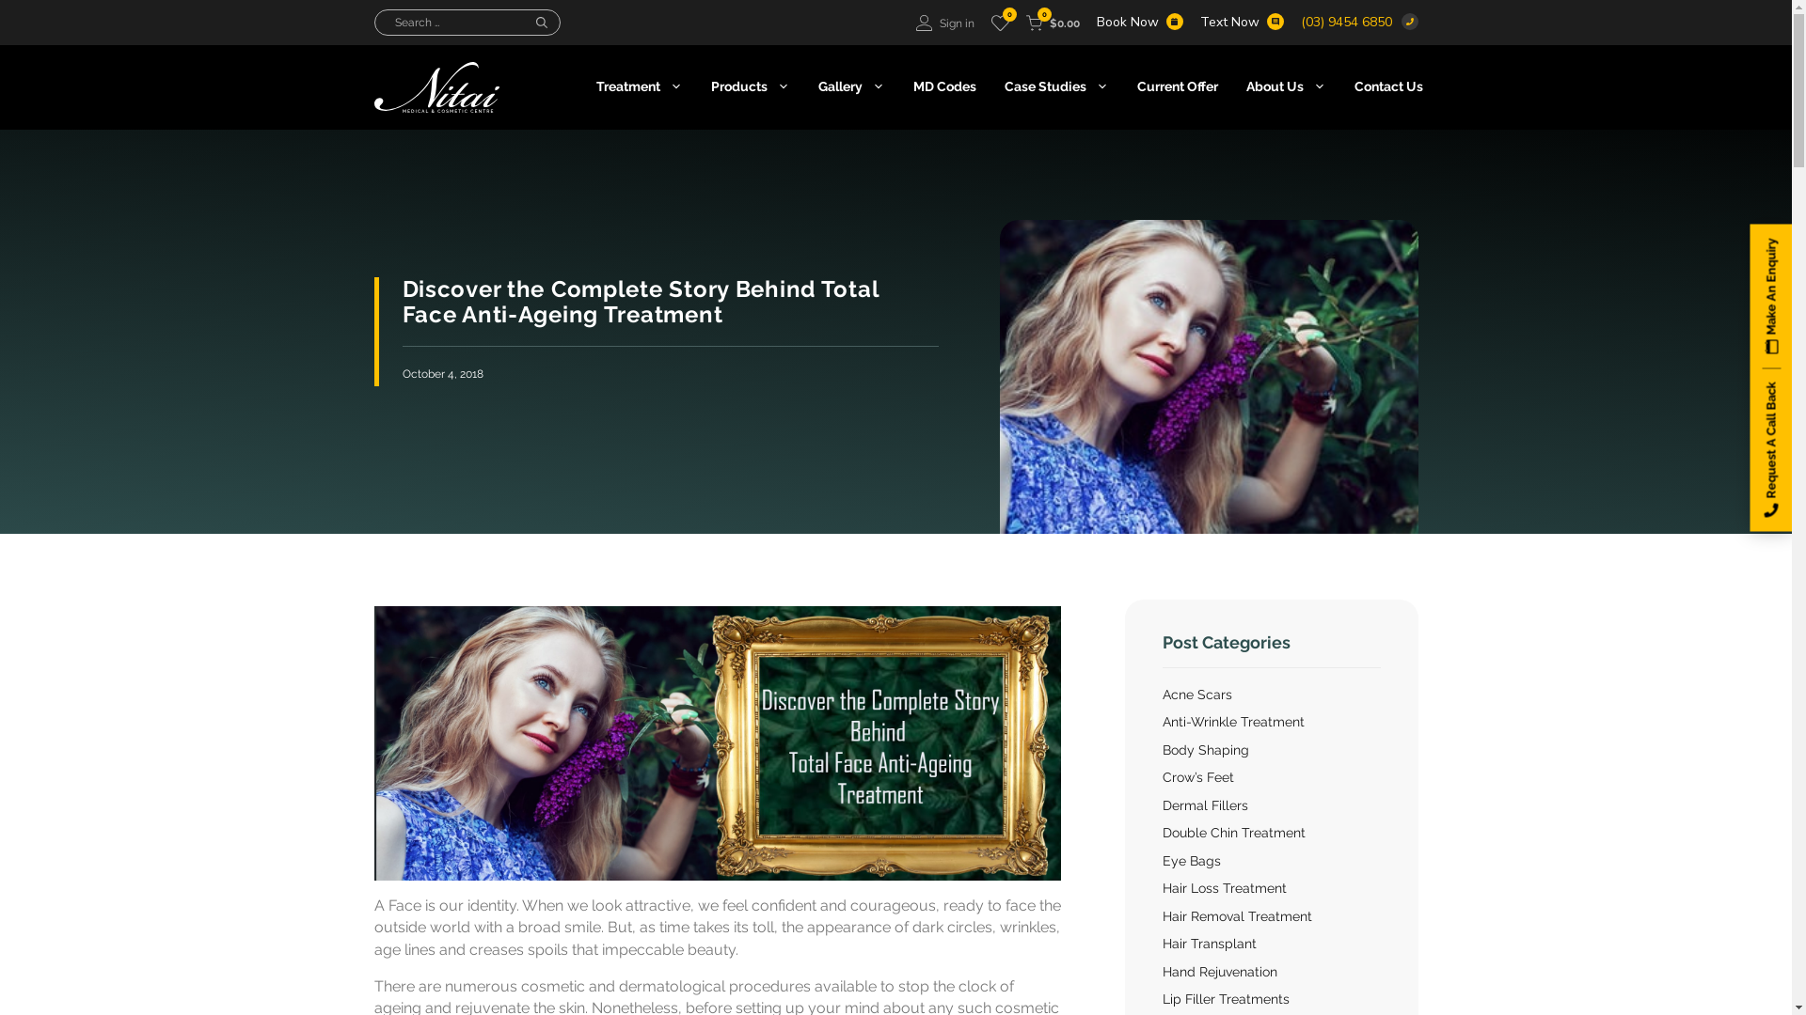  I want to click on Book Now, so click(1140, 23).